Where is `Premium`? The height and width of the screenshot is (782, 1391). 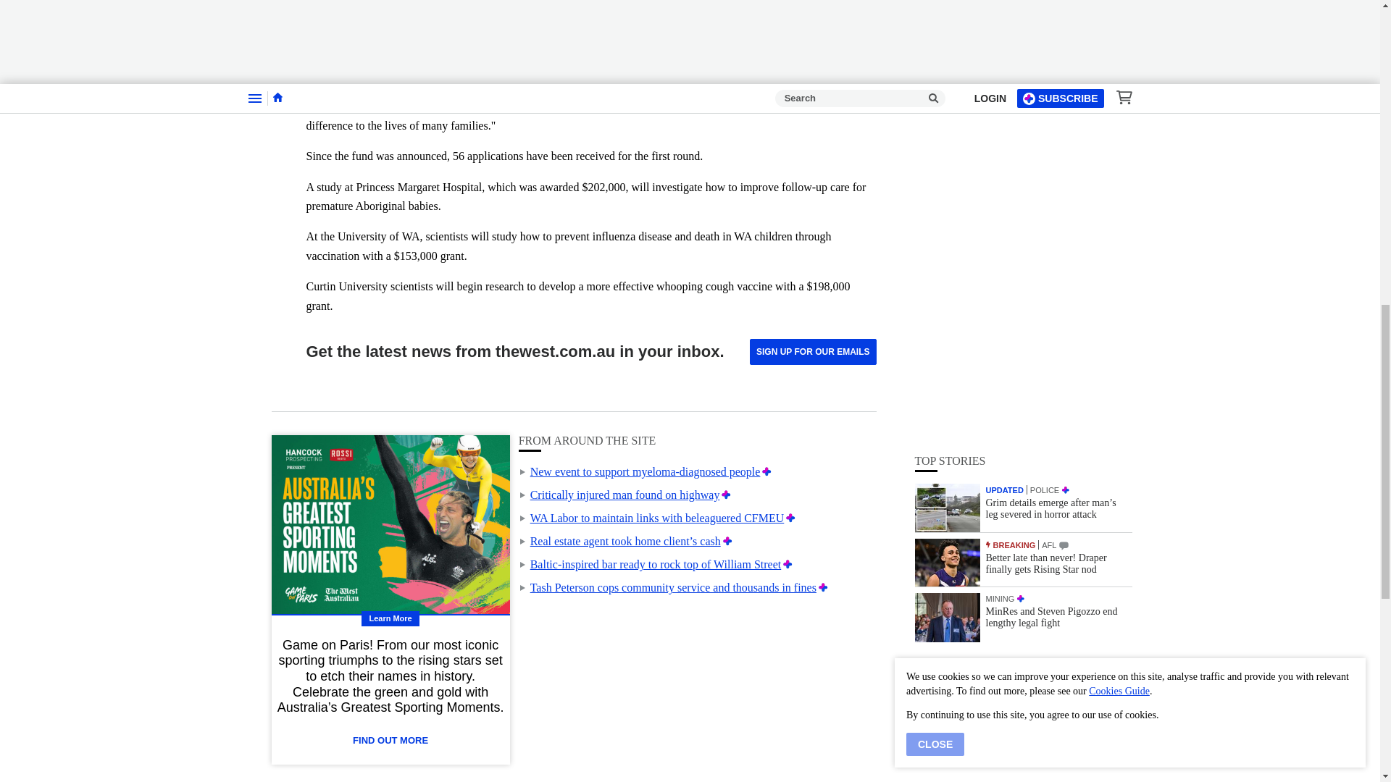 Premium is located at coordinates (823, 587).